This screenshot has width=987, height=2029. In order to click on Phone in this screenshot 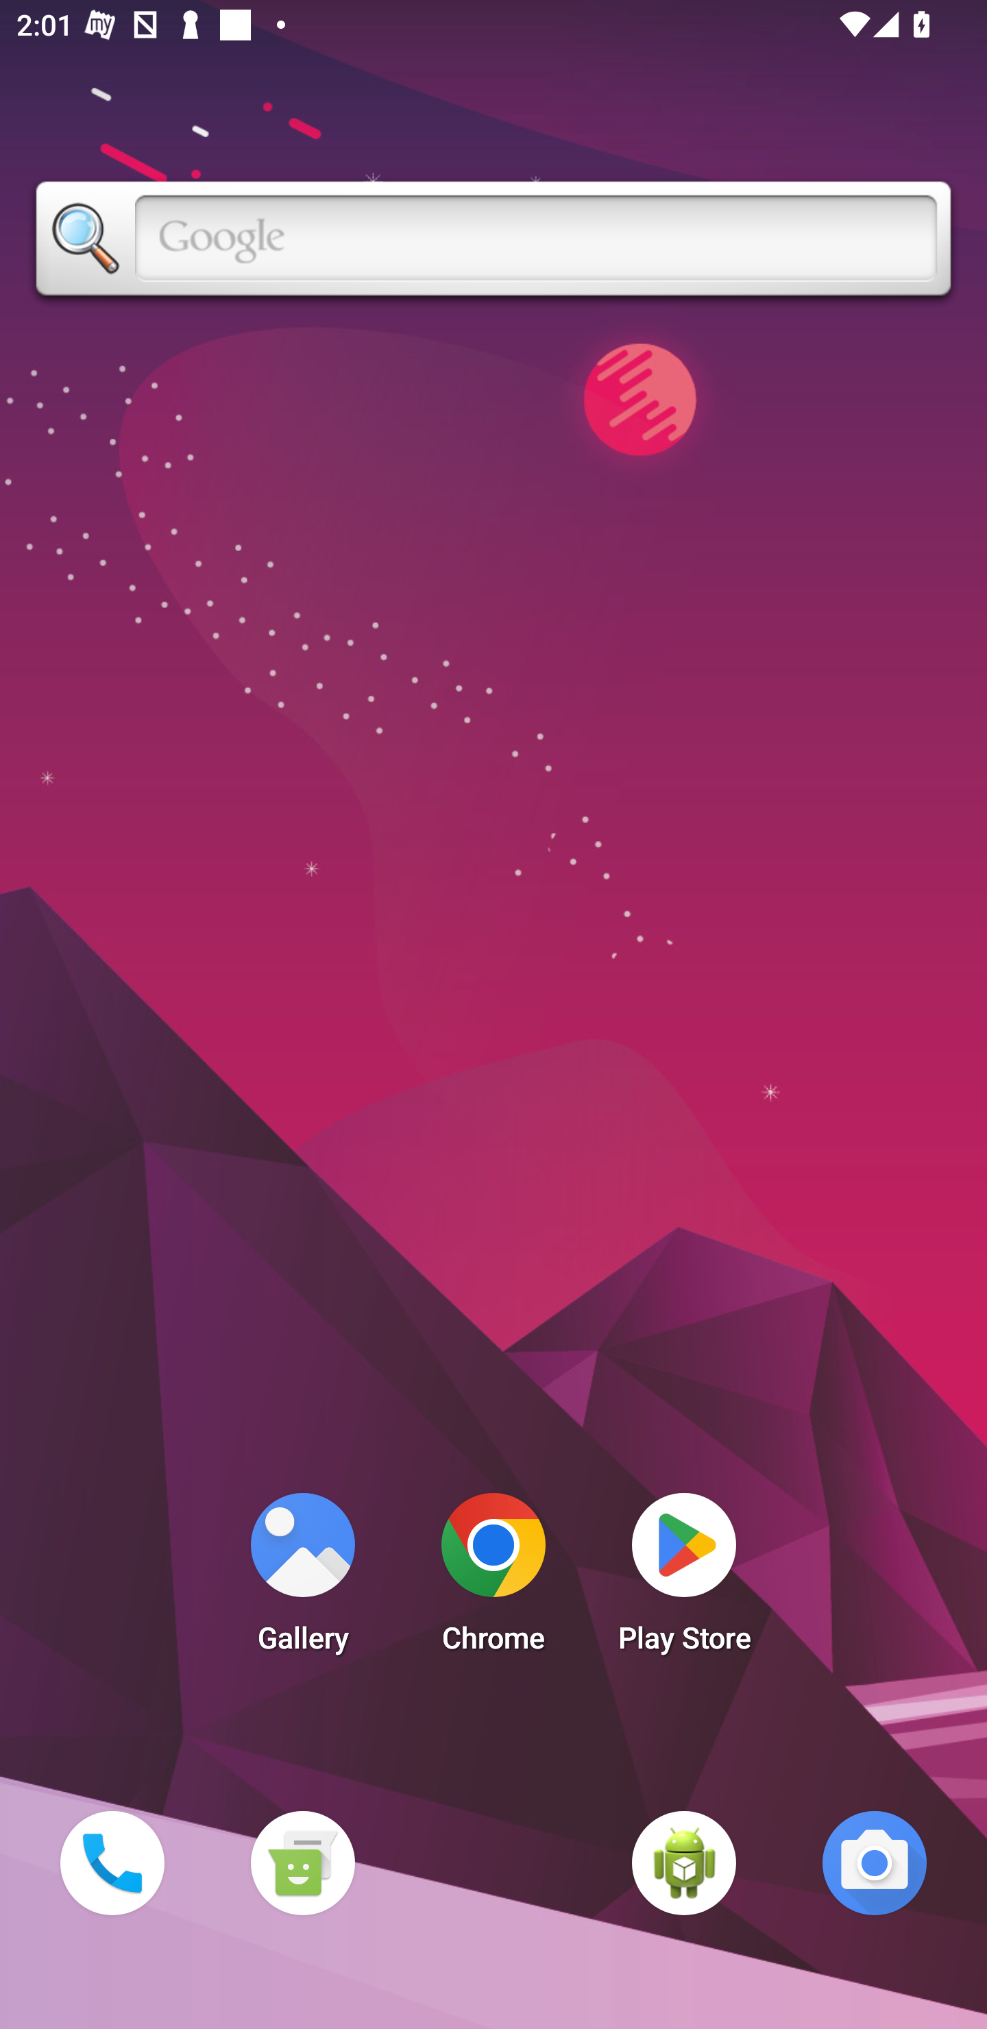, I will do `click(112, 1862)`.